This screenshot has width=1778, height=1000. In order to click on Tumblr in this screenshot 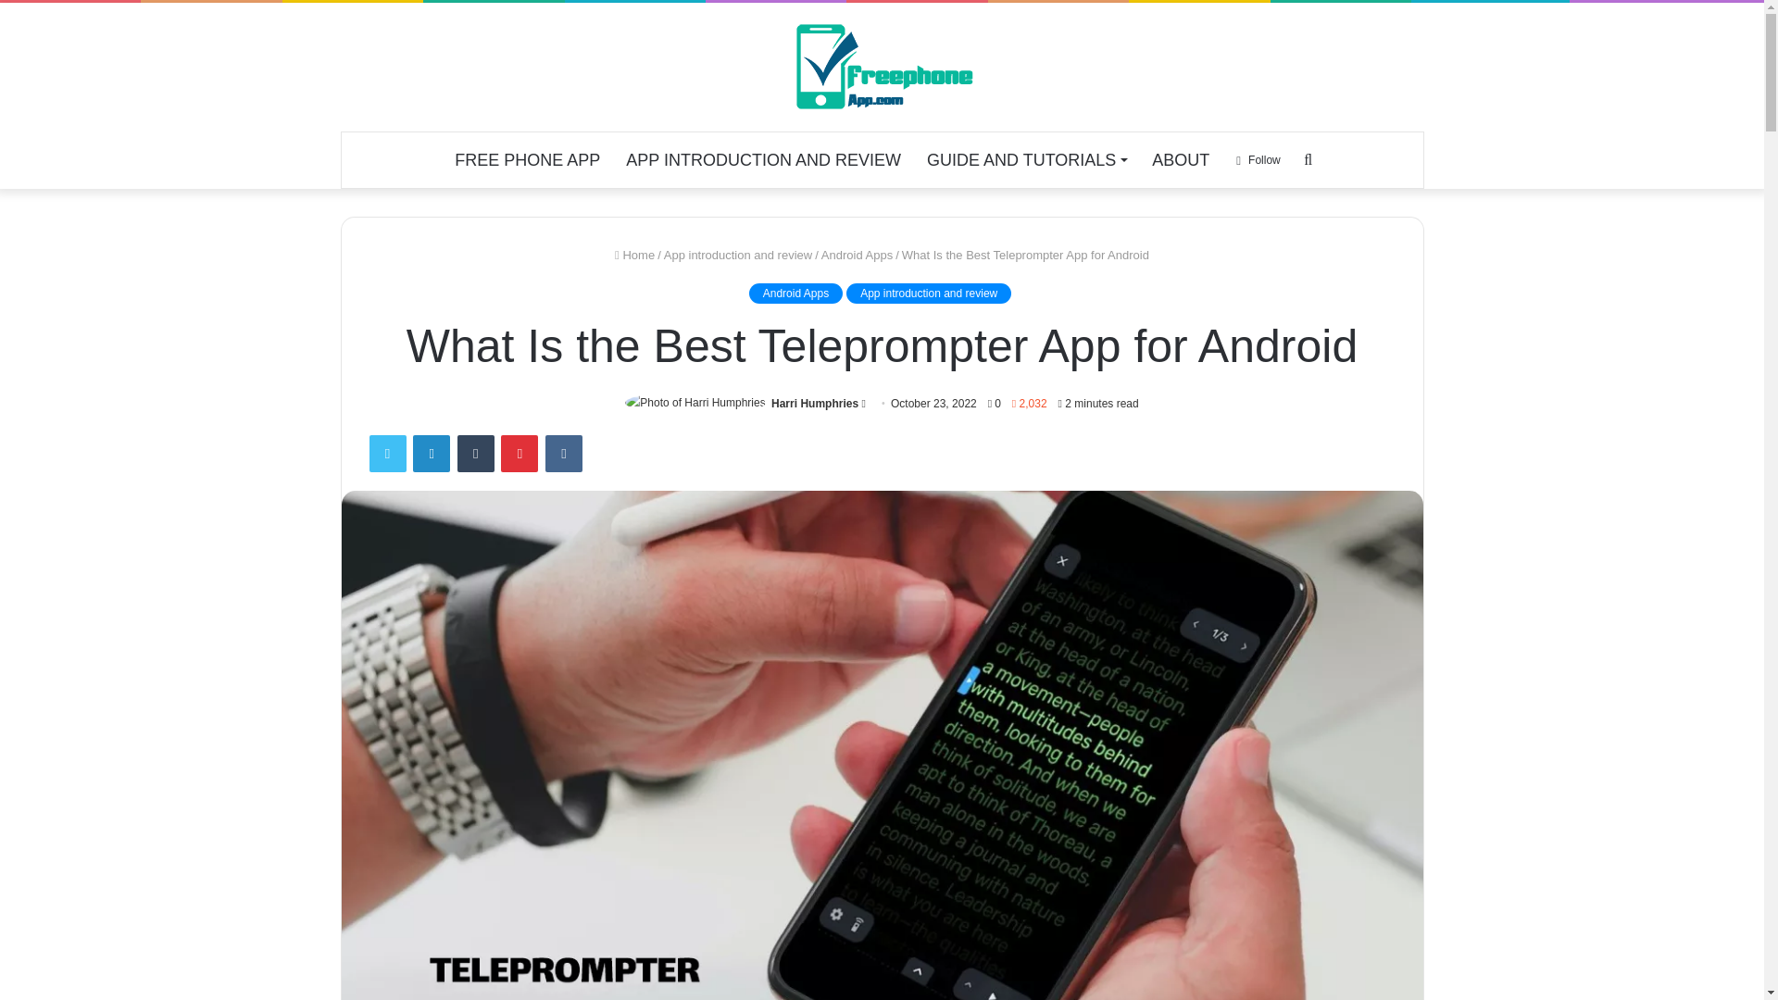, I will do `click(475, 453)`.